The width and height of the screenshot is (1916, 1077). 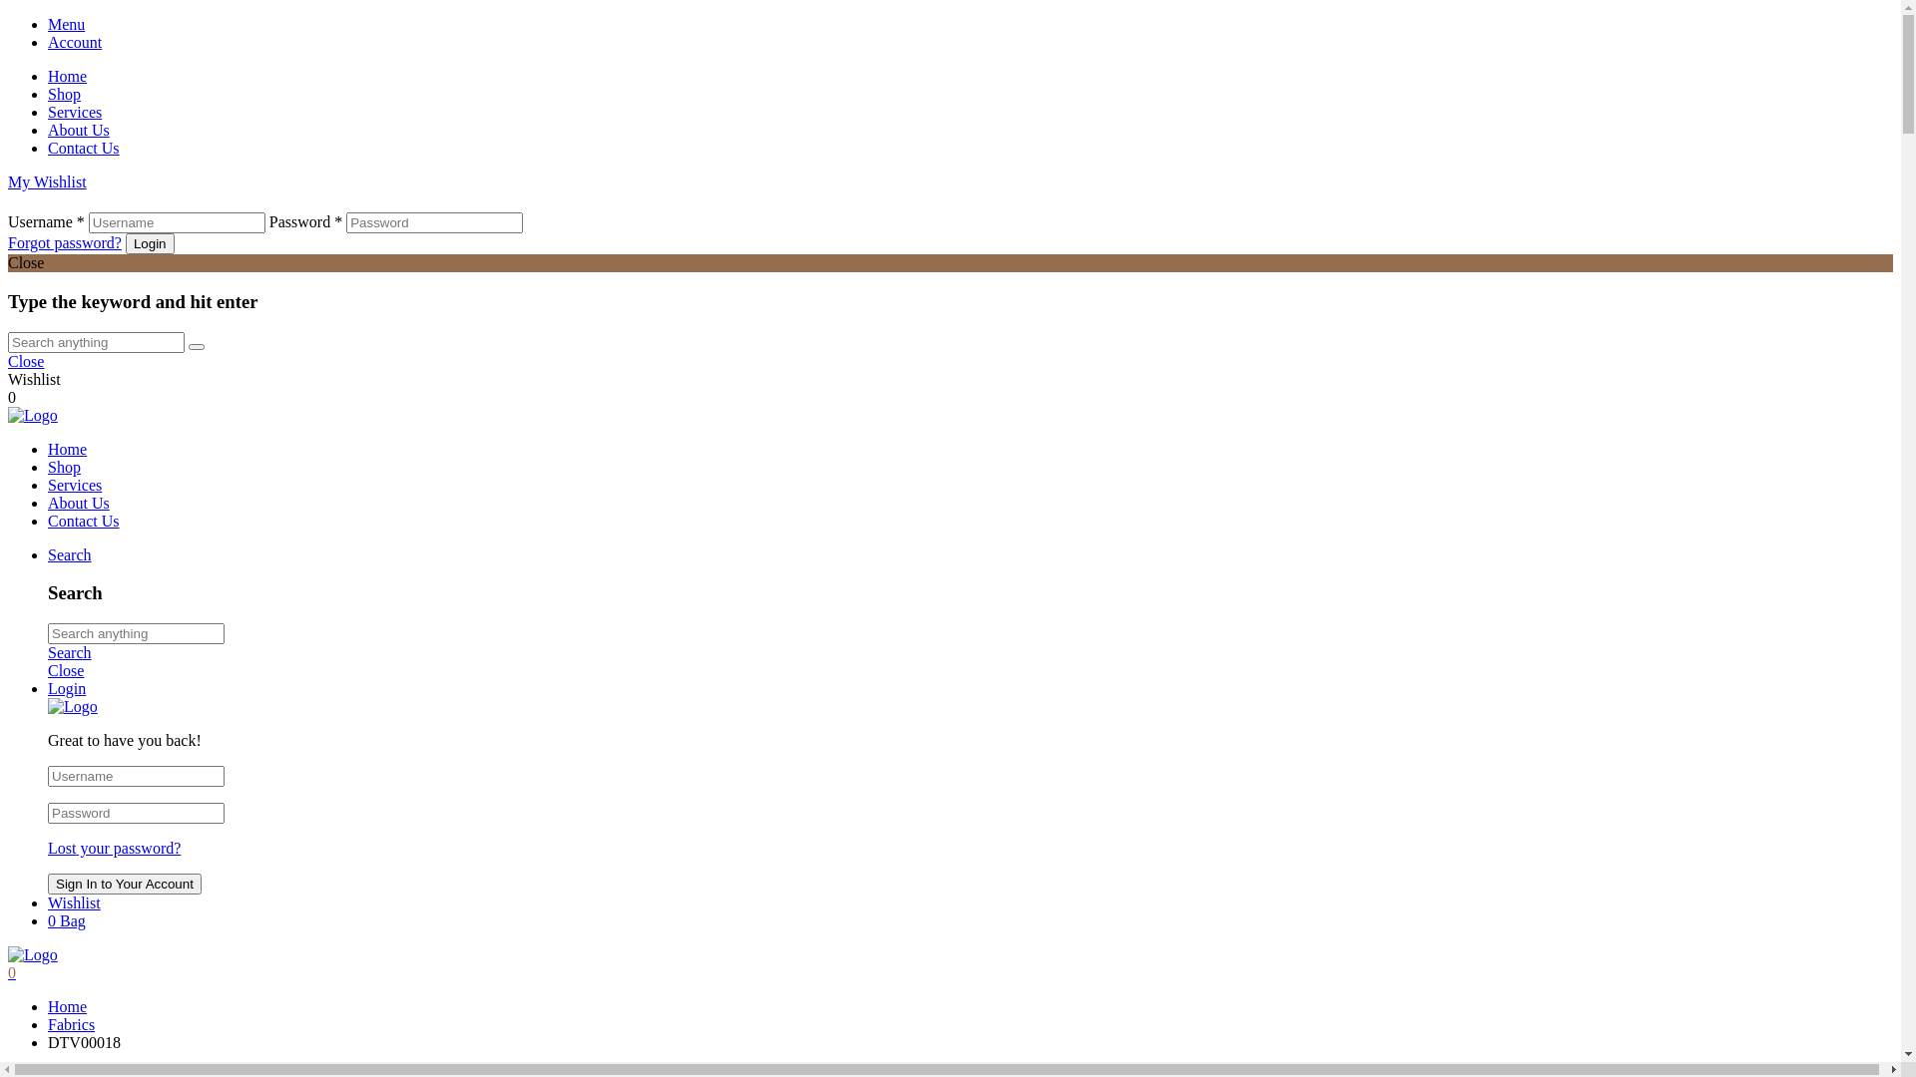 I want to click on Close, so click(x=26, y=361).